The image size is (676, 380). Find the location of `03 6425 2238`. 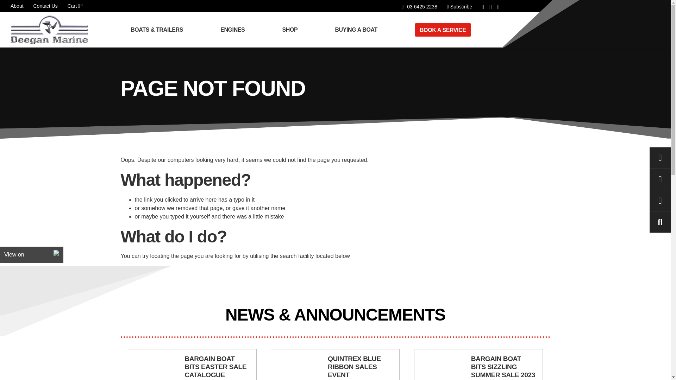

03 6425 2238 is located at coordinates (419, 6).